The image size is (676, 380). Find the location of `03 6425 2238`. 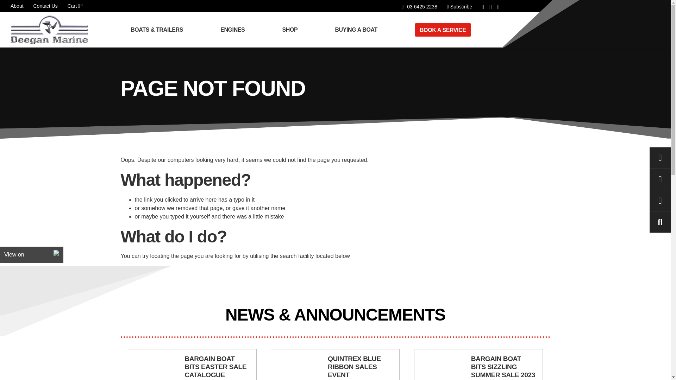

03 6425 2238 is located at coordinates (419, 6).